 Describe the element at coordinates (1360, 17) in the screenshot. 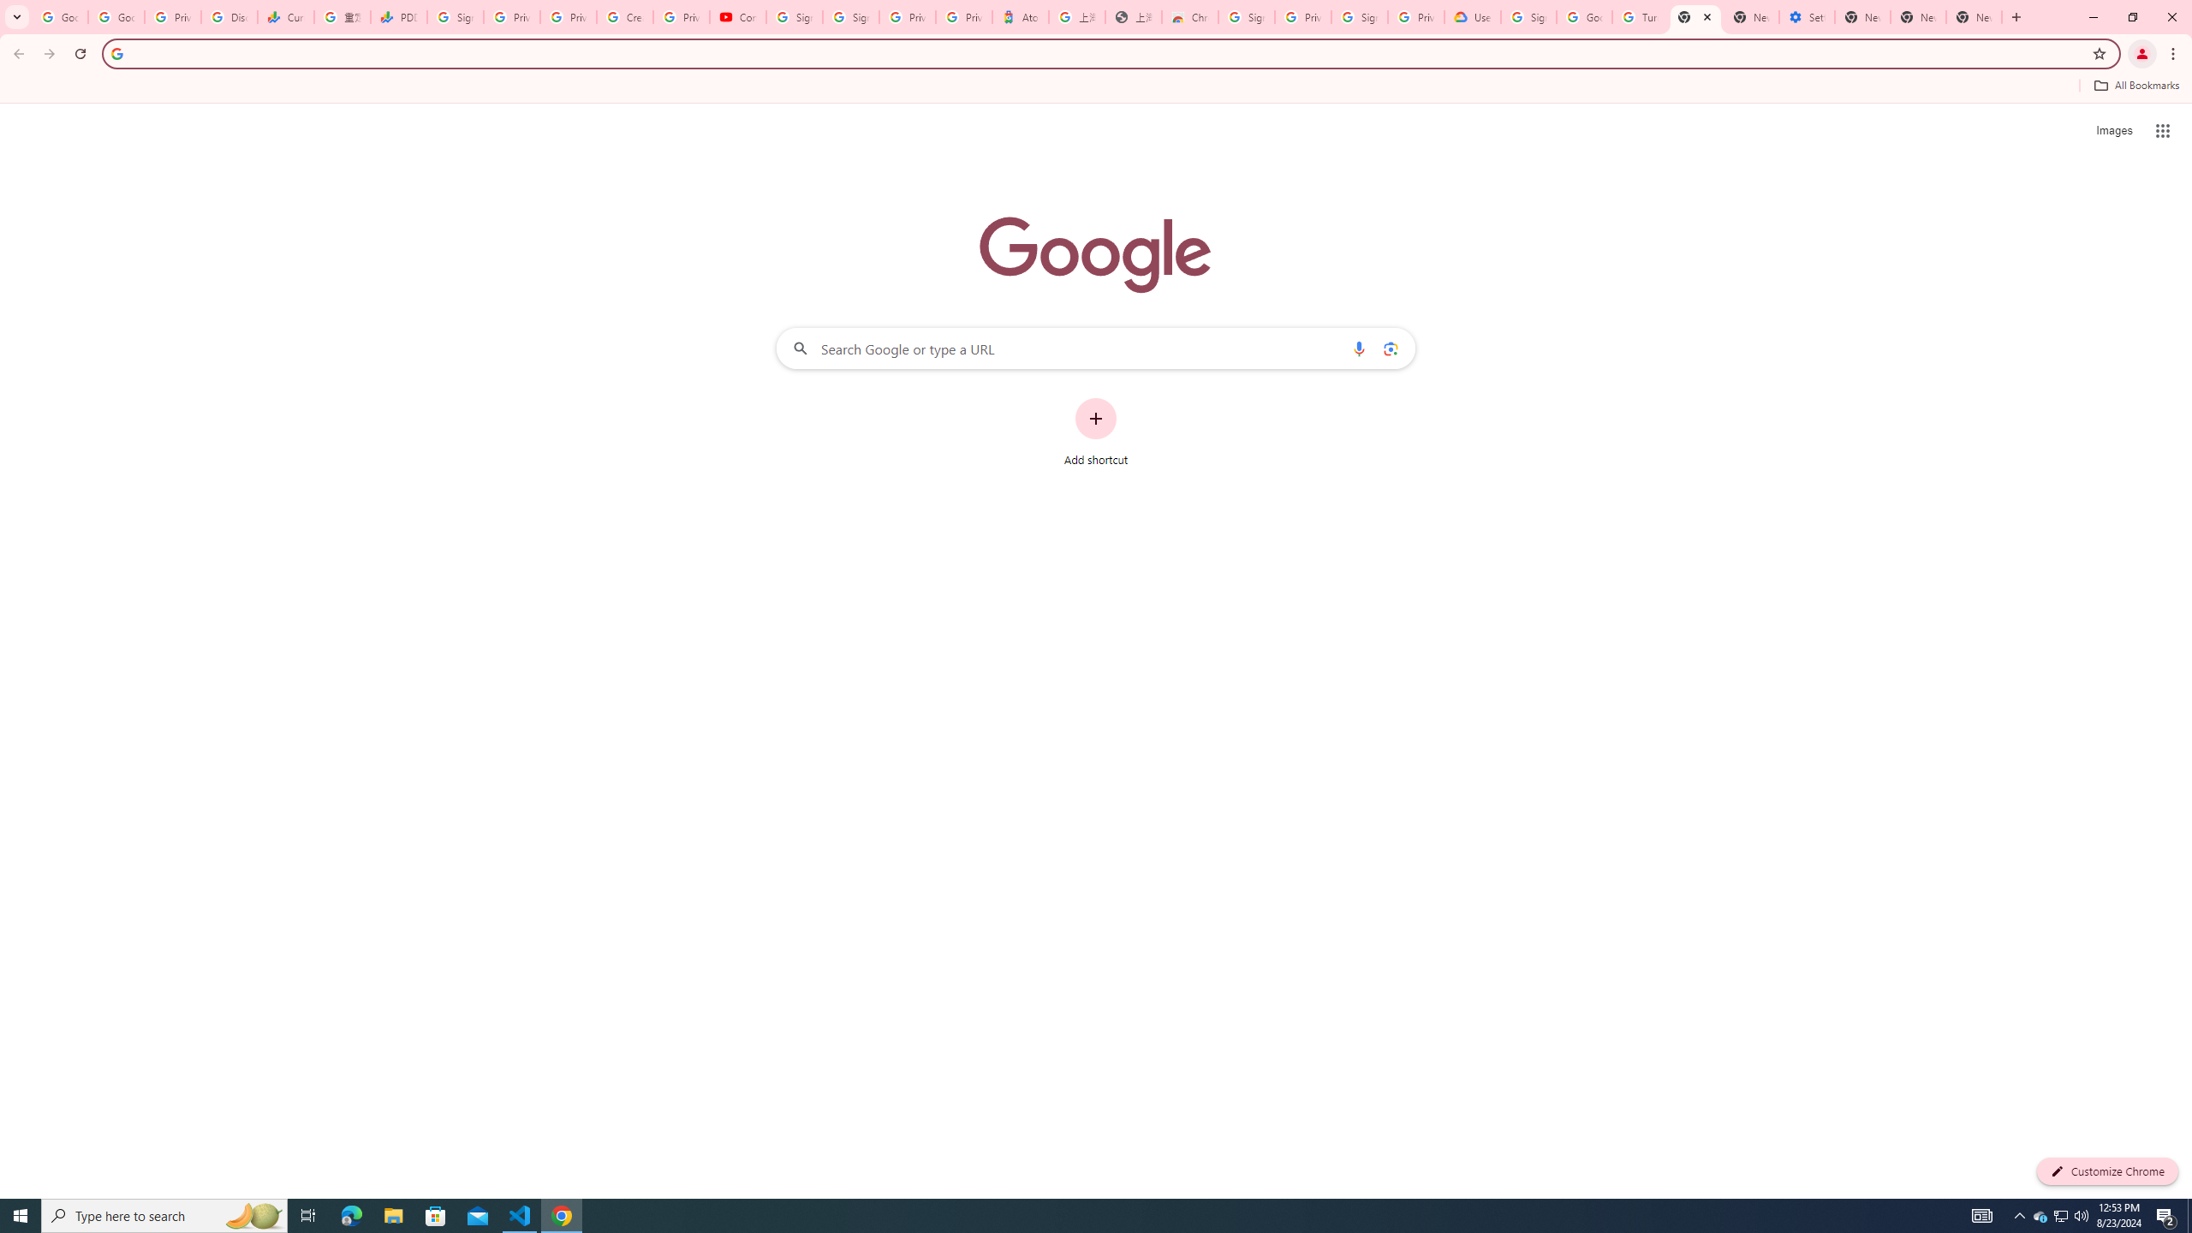

I see `Sign in - Google Accounts` at that location.